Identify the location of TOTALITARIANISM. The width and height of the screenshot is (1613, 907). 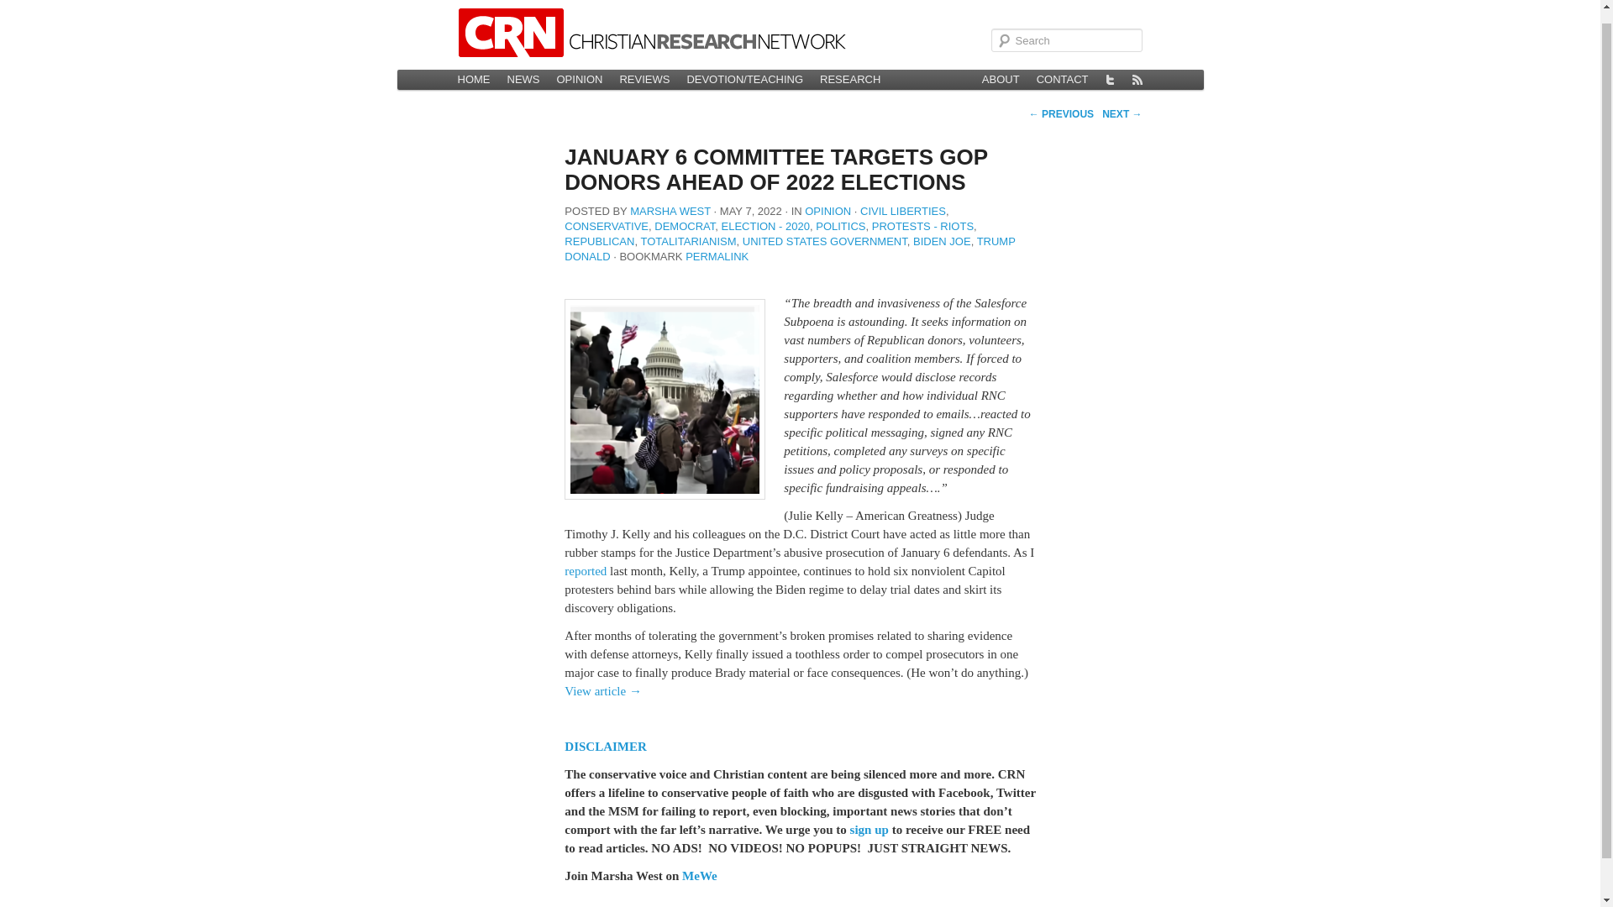
(687, 240).